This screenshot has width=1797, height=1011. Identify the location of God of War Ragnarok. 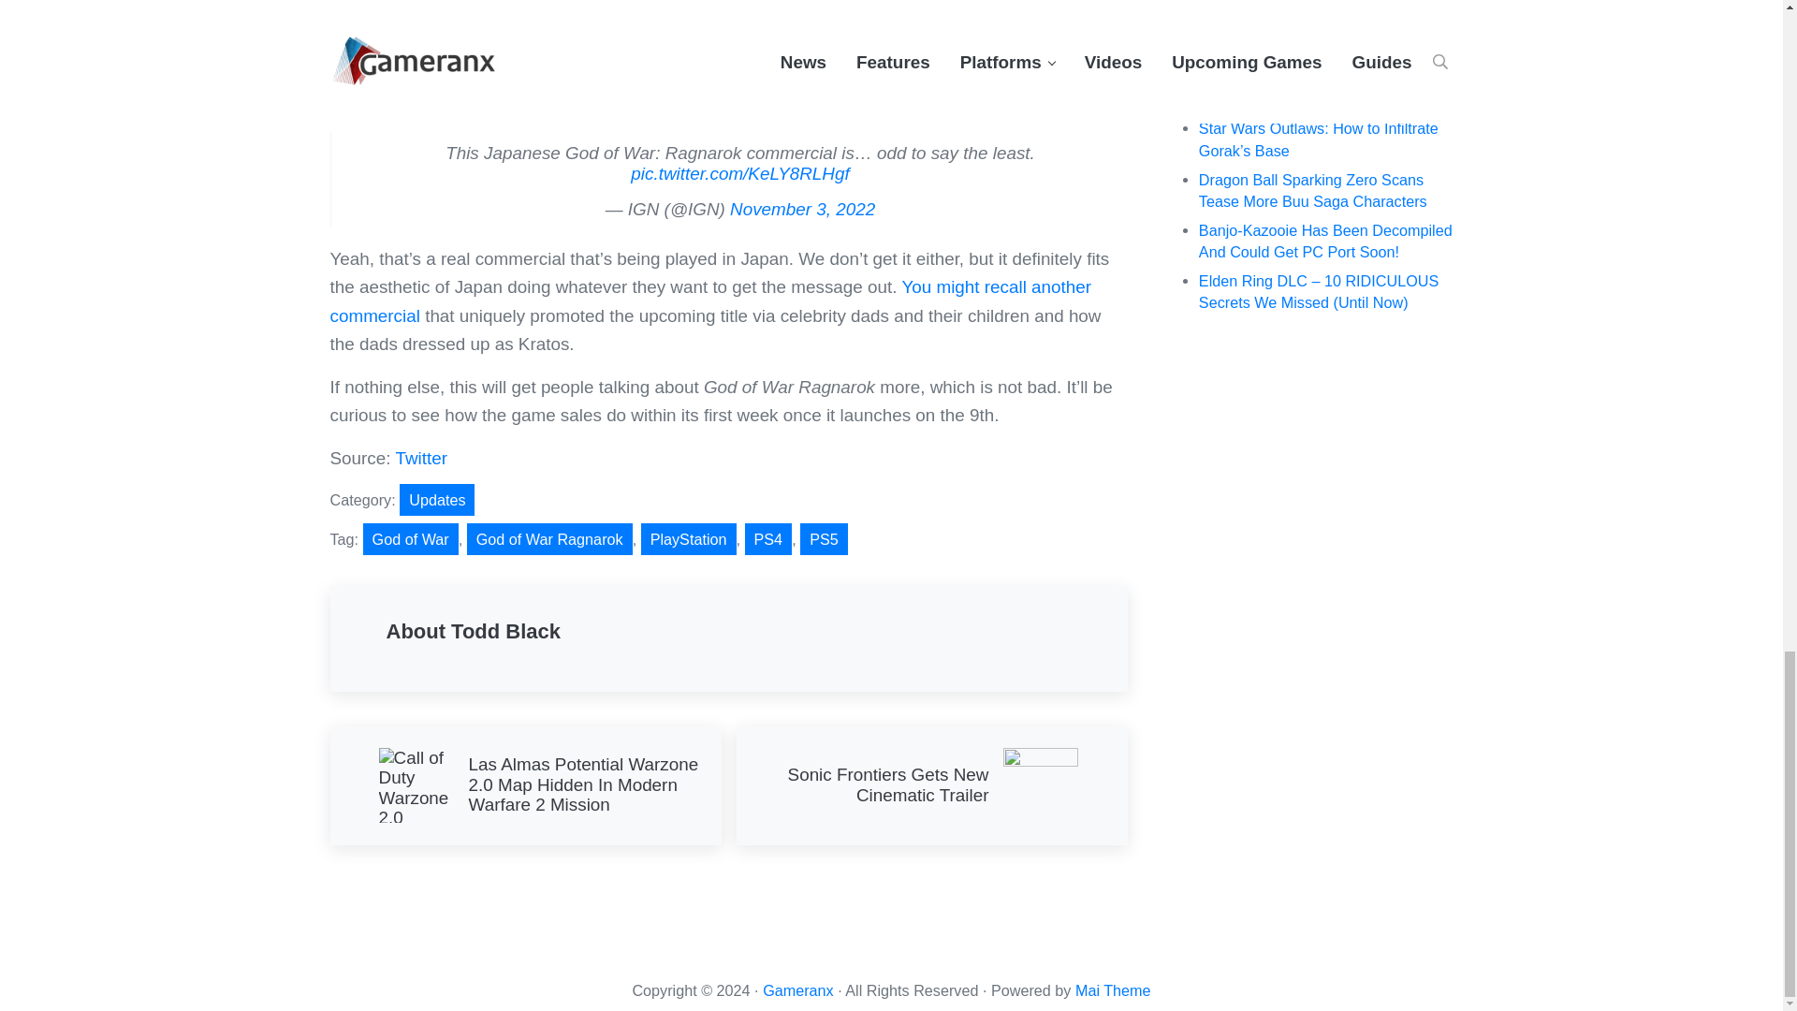
(549, 539).